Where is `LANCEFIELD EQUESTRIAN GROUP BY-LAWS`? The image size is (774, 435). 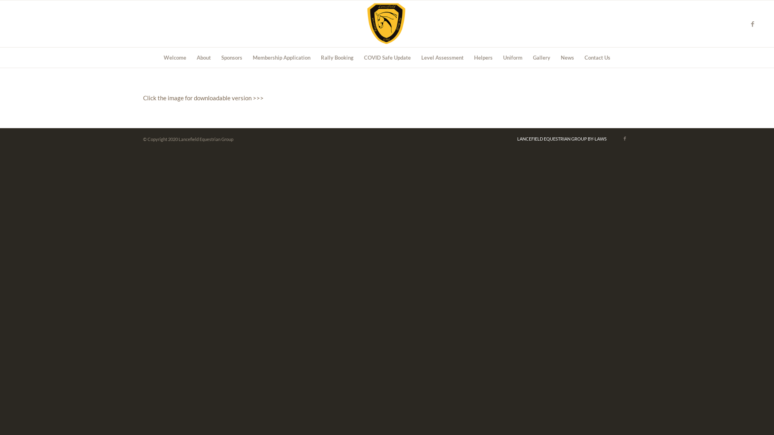 LANCEFIELD EQUESTRIAN GROUP BY-LAWS is located at coordinates (562, 139).